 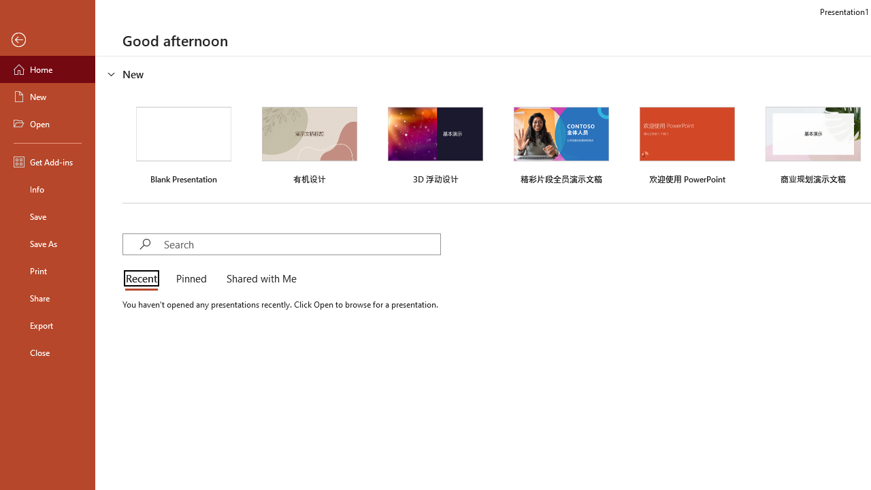 What do you see at coordinates (259, 279) in the screenshot?
I see `Shared with Me` at bounding box center [259, 279].